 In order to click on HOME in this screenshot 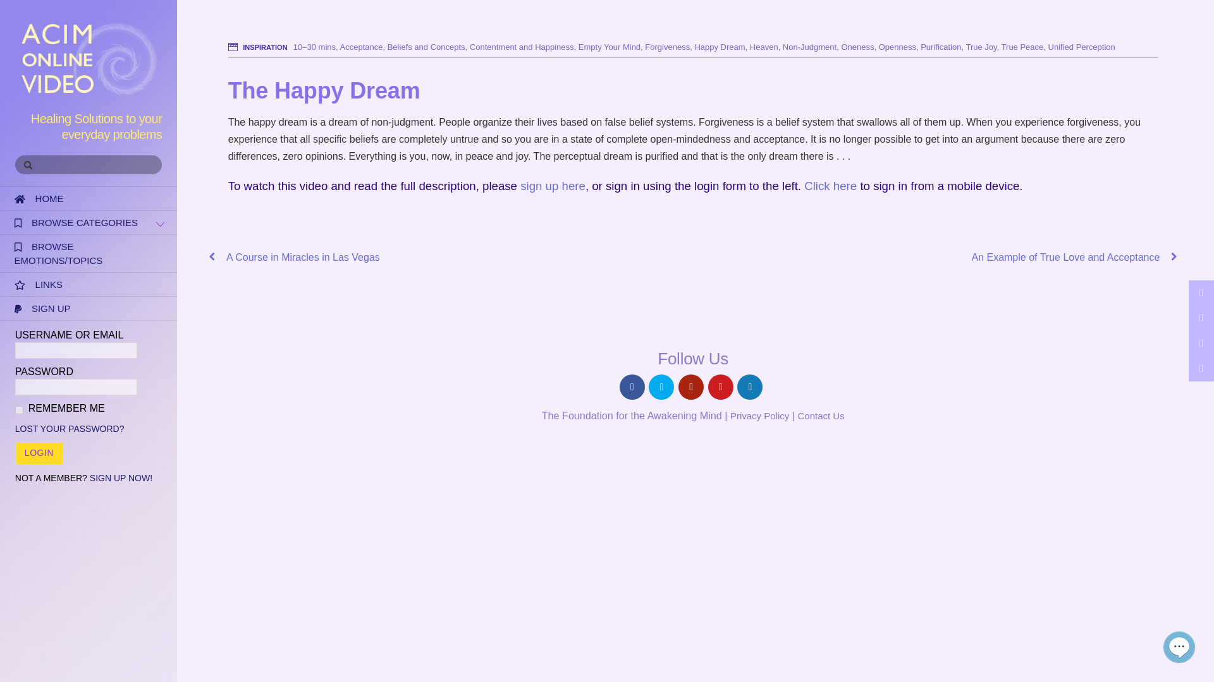, I will do `click(89, 198)`.